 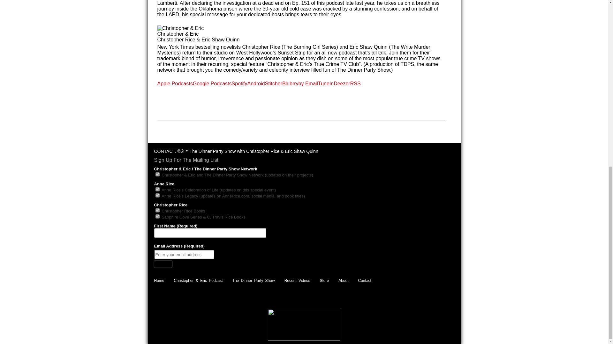 I want to click on 658cd32ca6, so click(x=157, y=189).